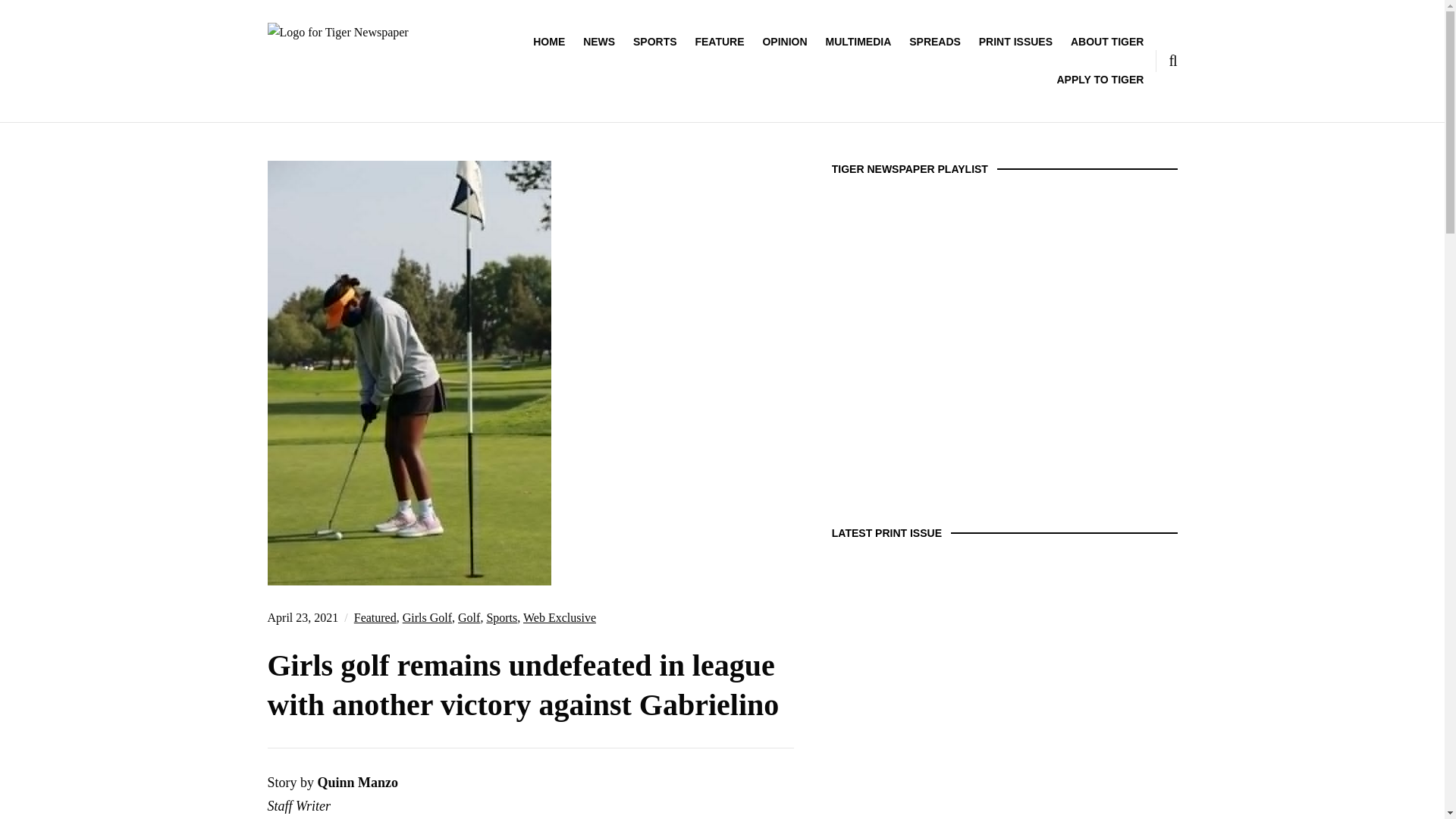 The width and height of the screenshot is (1456, 819). Describe the element at coordinates (655, 41) in the screenshot. I see `SPORTS` at that location.